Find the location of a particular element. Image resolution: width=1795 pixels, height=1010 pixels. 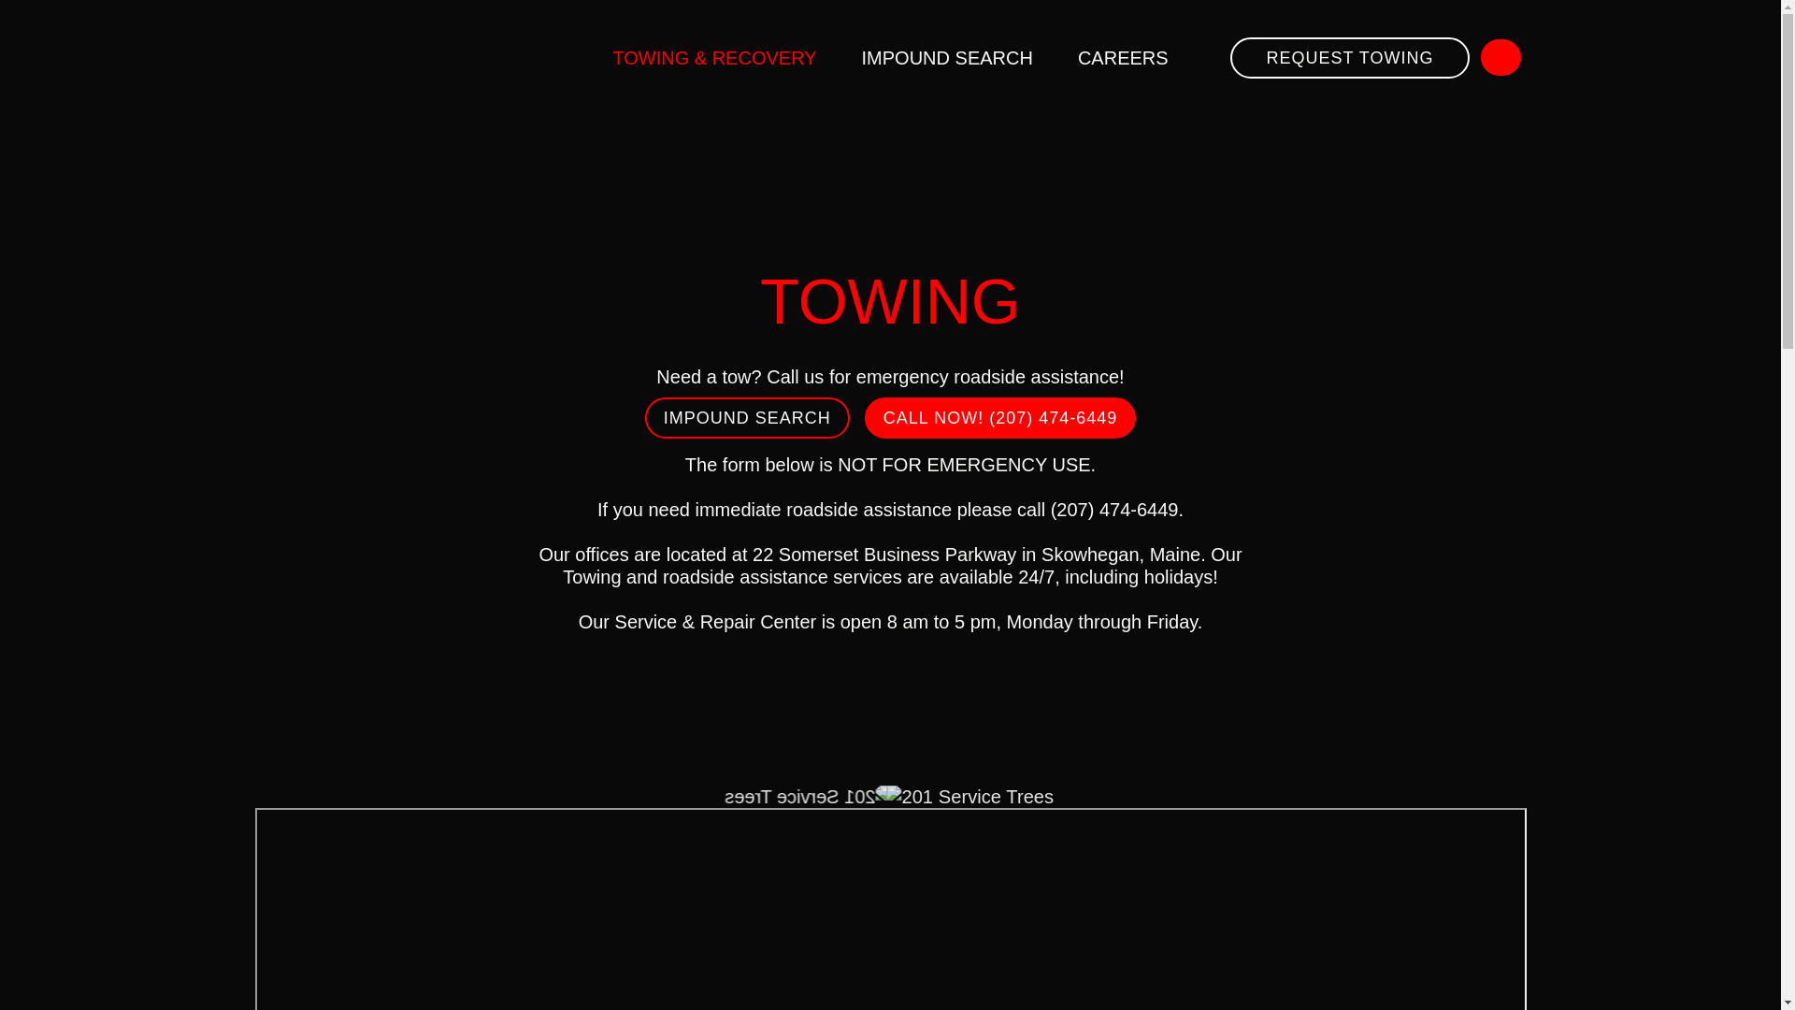

CAREERS is located at coordinates (1124, 58).